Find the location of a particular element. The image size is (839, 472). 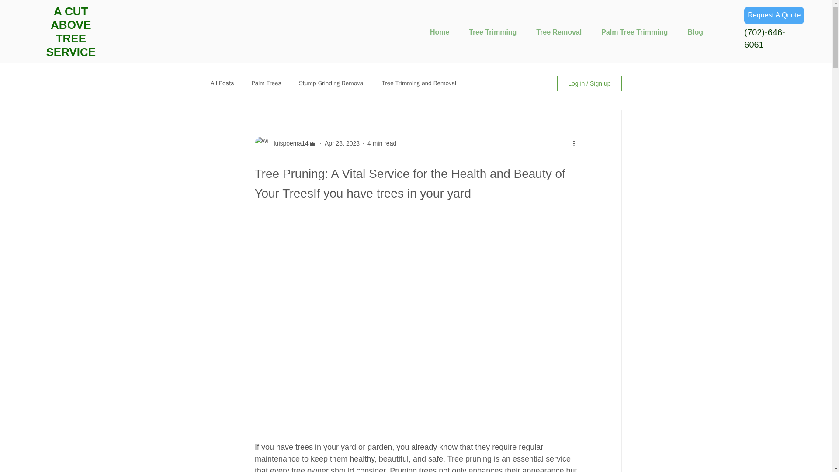

All Posts is located at coordinates (222, 83).